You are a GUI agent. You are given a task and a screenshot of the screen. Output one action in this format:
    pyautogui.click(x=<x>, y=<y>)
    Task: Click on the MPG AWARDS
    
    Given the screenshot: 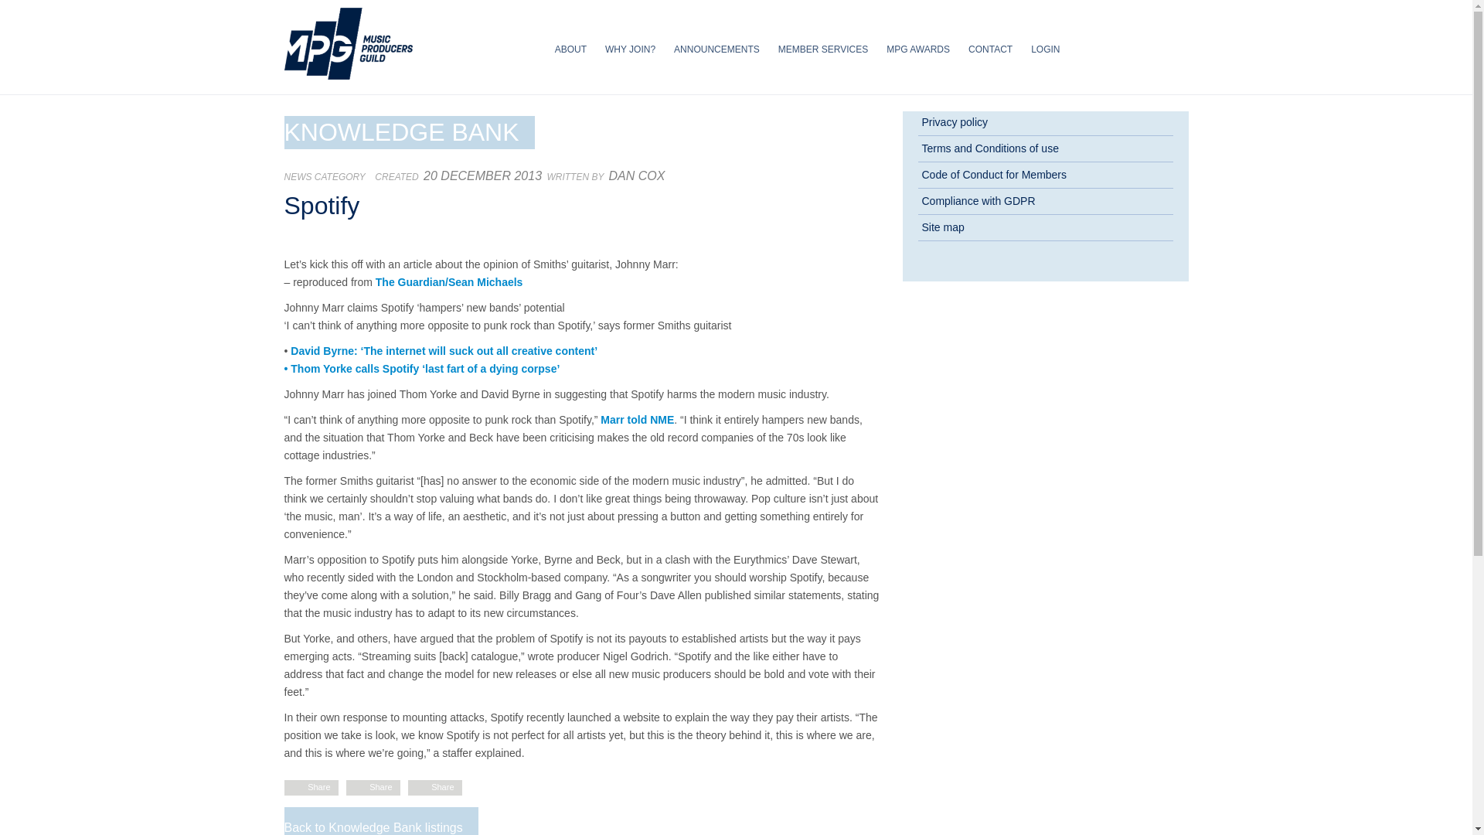 What is the action you would take?
    pyautogui.click(x=917, y=49)
    